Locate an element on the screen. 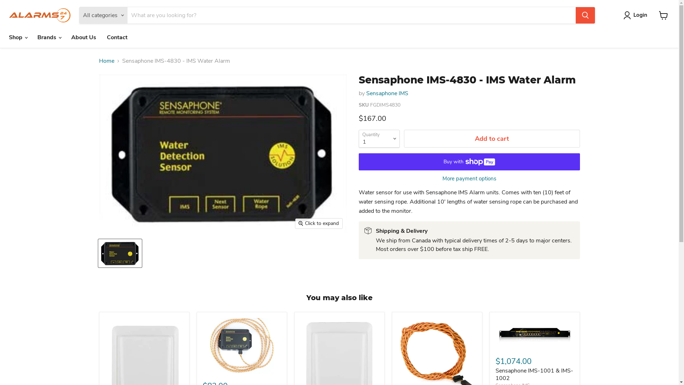  More payment options is located at coordinates (469, 179).